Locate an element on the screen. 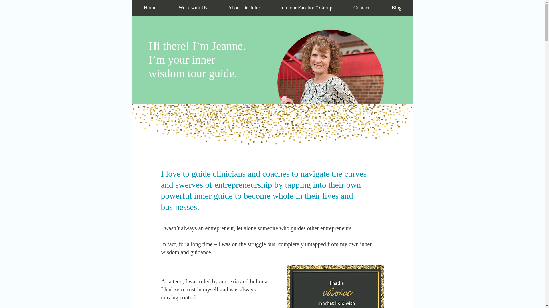 The image size is (549, 308). Home is located at coordinates (150, 8).